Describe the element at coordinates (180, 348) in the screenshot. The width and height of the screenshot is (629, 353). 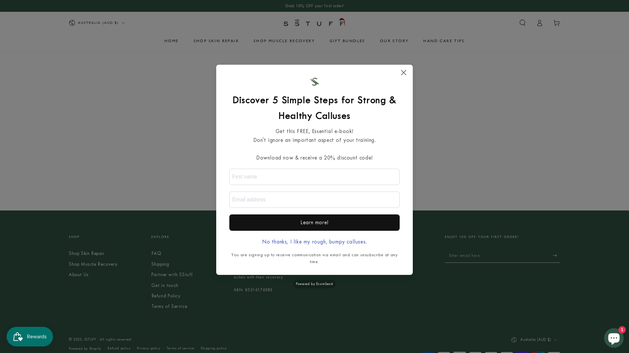
I see `Terms of service` at that location.